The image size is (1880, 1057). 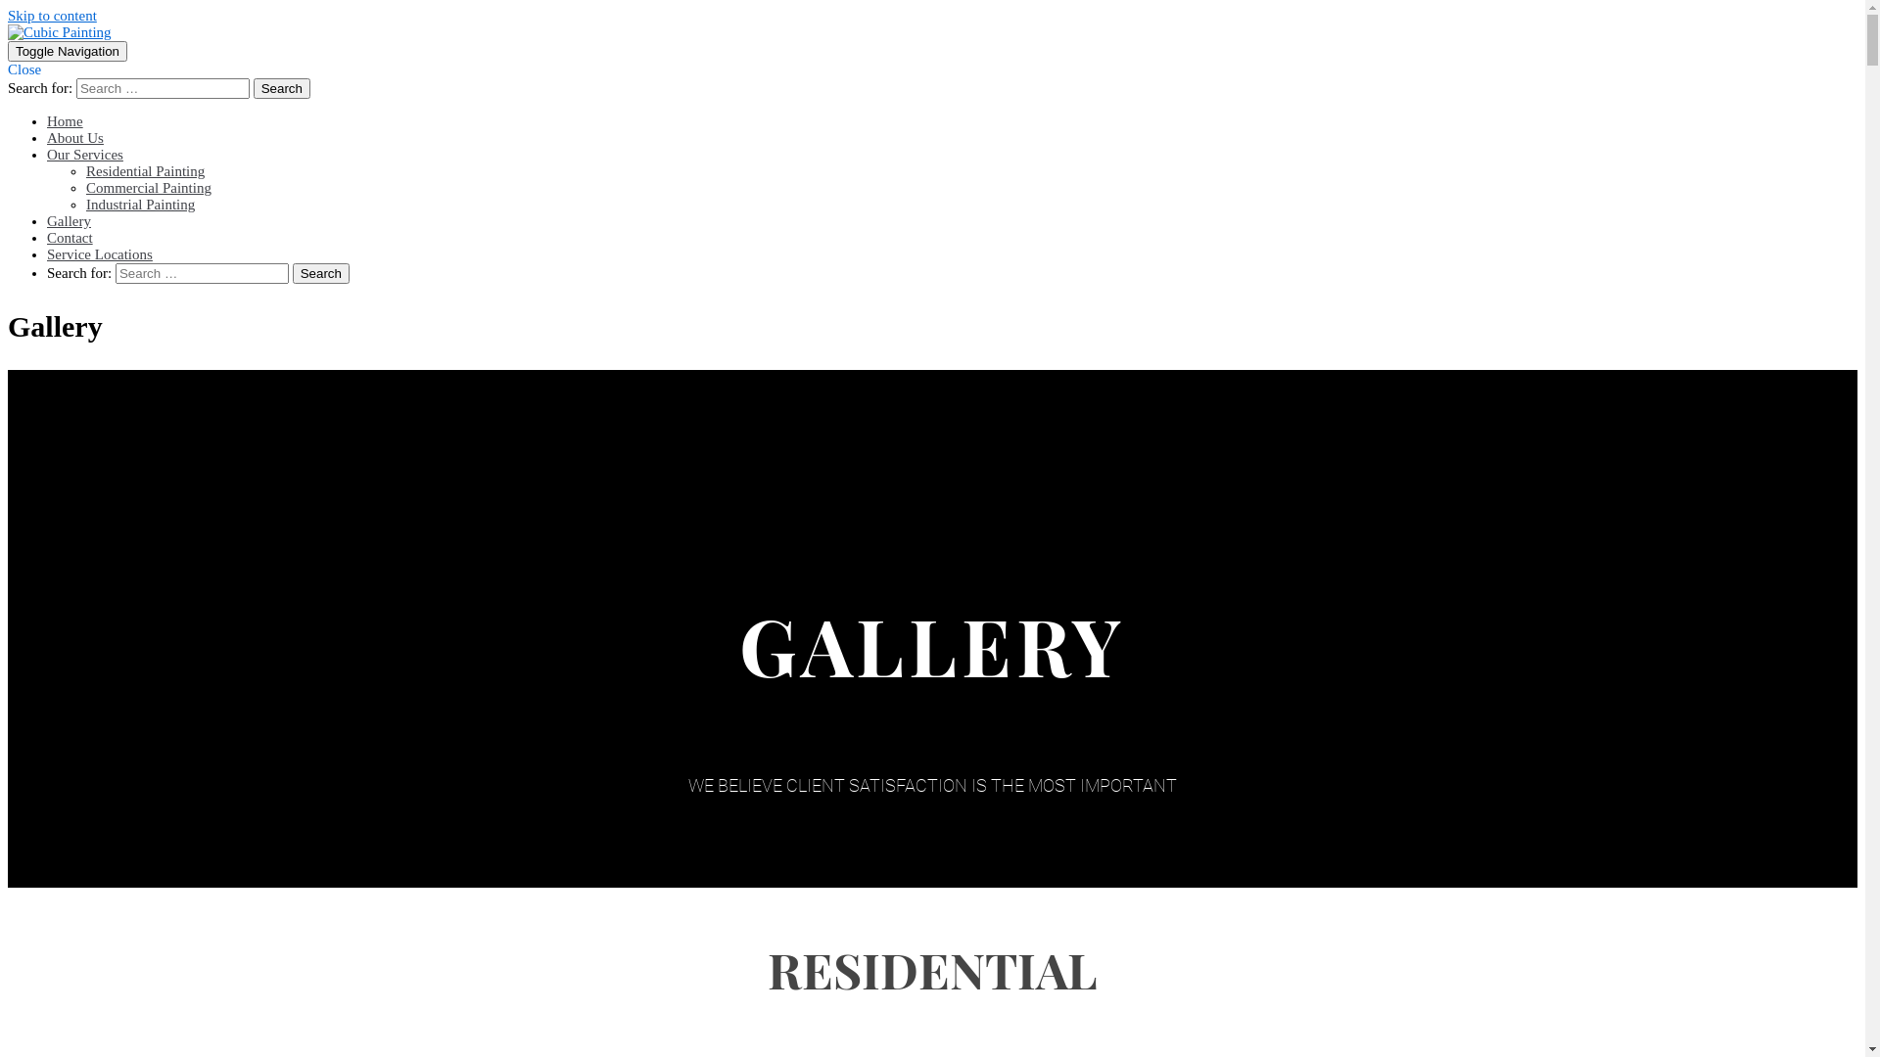 What do you see at coordinates (68, 51) in the screenshot?
I see `Toggle Navigation` at bounding box center [68, 51].